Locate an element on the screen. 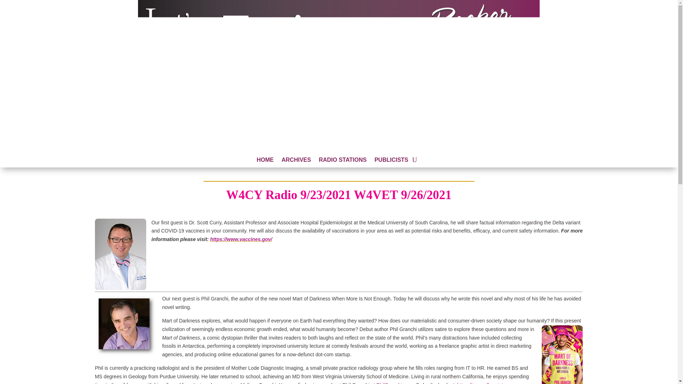 Image resolution: width=683 pixels, height=384 pixels. PUBLICISTS is located at coordinates (391, 161).